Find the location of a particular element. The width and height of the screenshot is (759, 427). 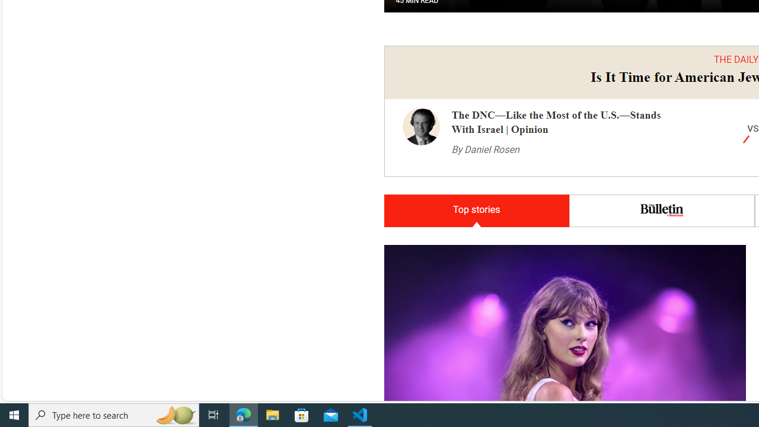

Top stories is located at coordinates (476, 211).